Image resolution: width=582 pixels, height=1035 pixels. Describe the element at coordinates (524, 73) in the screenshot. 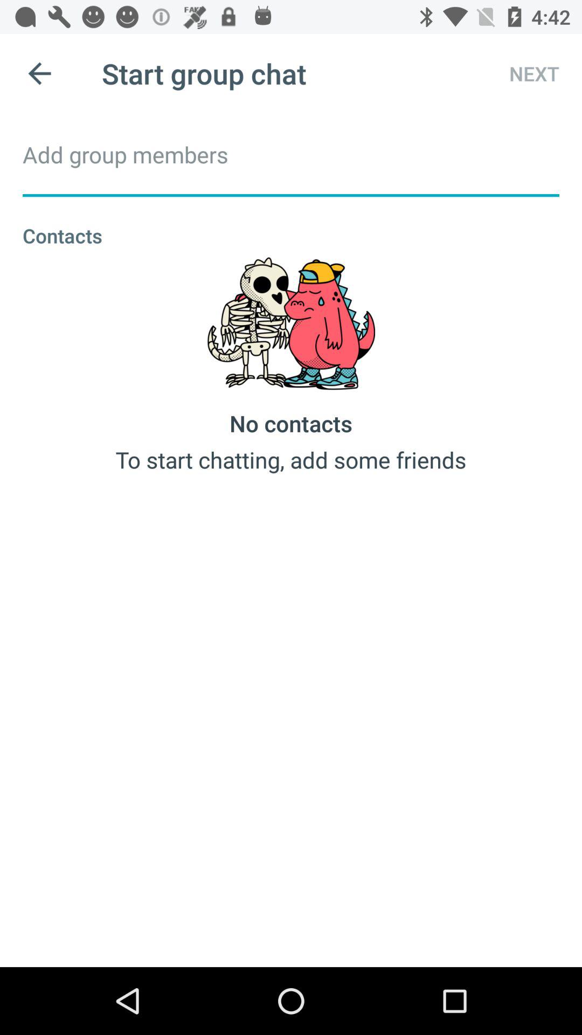

I see `choose the icon next to start group chat item` at that location.